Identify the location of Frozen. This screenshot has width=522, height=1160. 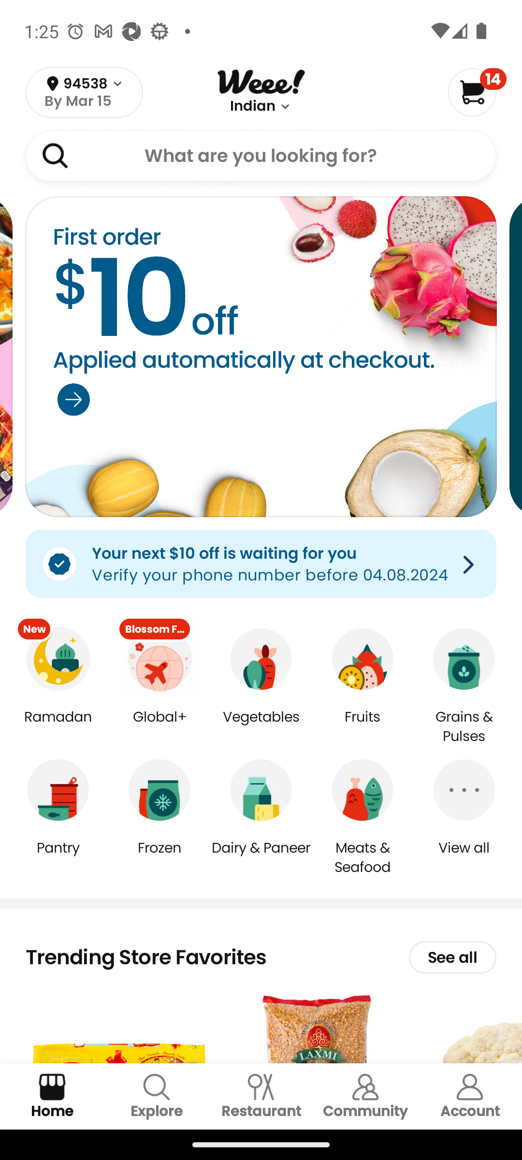
(159, 857).